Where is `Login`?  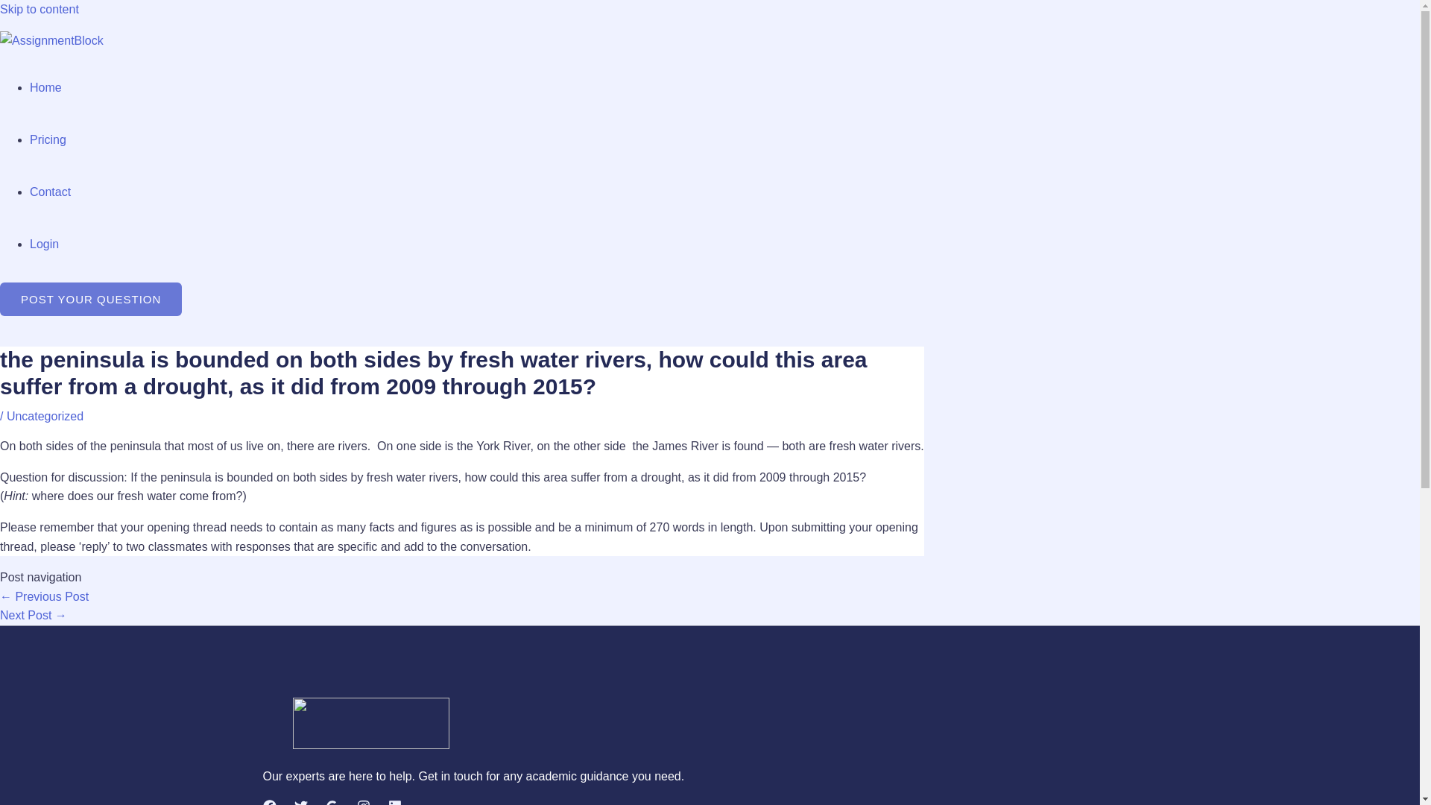
Login is located at coordinates (44, 243).